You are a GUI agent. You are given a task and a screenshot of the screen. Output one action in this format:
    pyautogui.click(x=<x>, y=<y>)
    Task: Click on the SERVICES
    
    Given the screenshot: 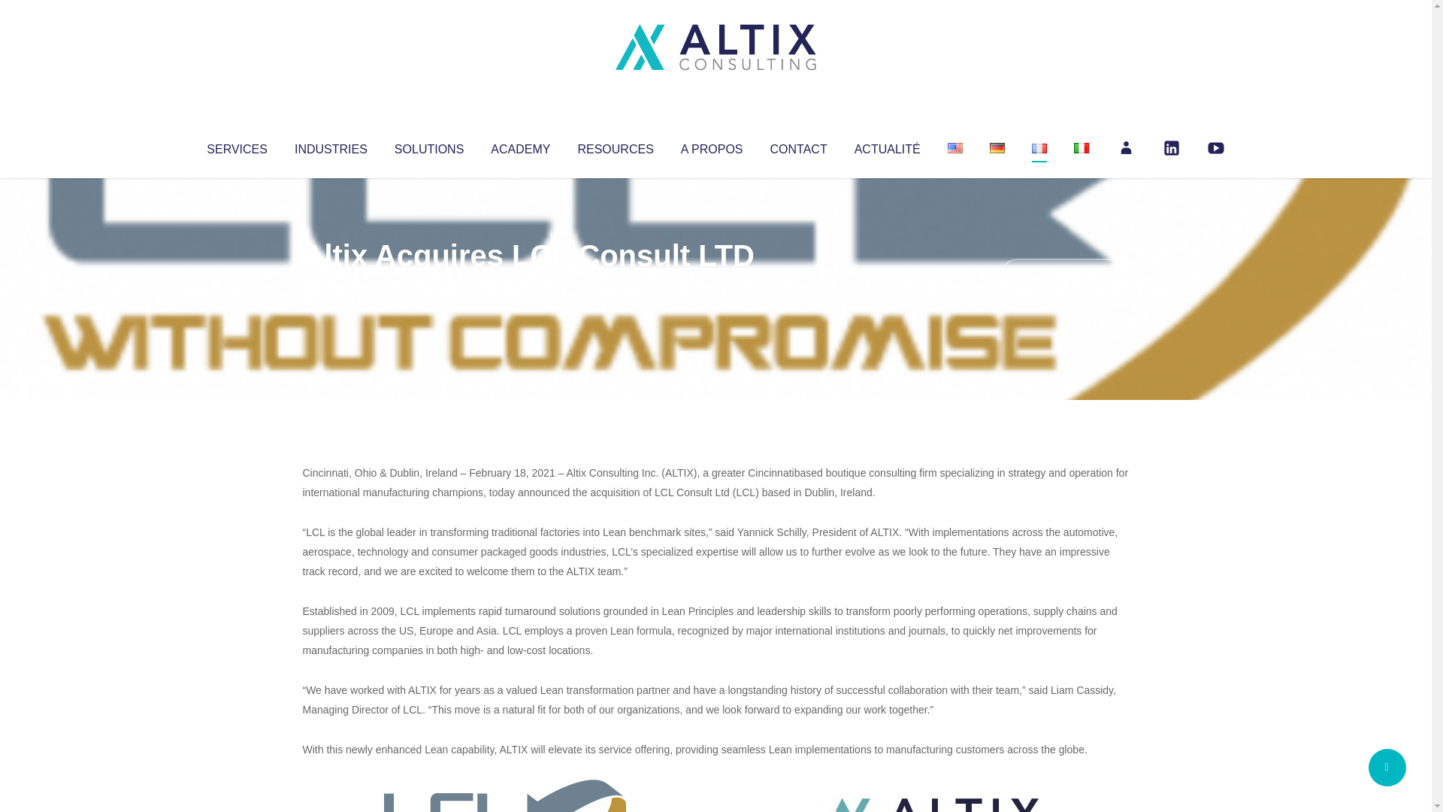 What is the action you would take?
    pyautogui.click(x=236, y=146)
    